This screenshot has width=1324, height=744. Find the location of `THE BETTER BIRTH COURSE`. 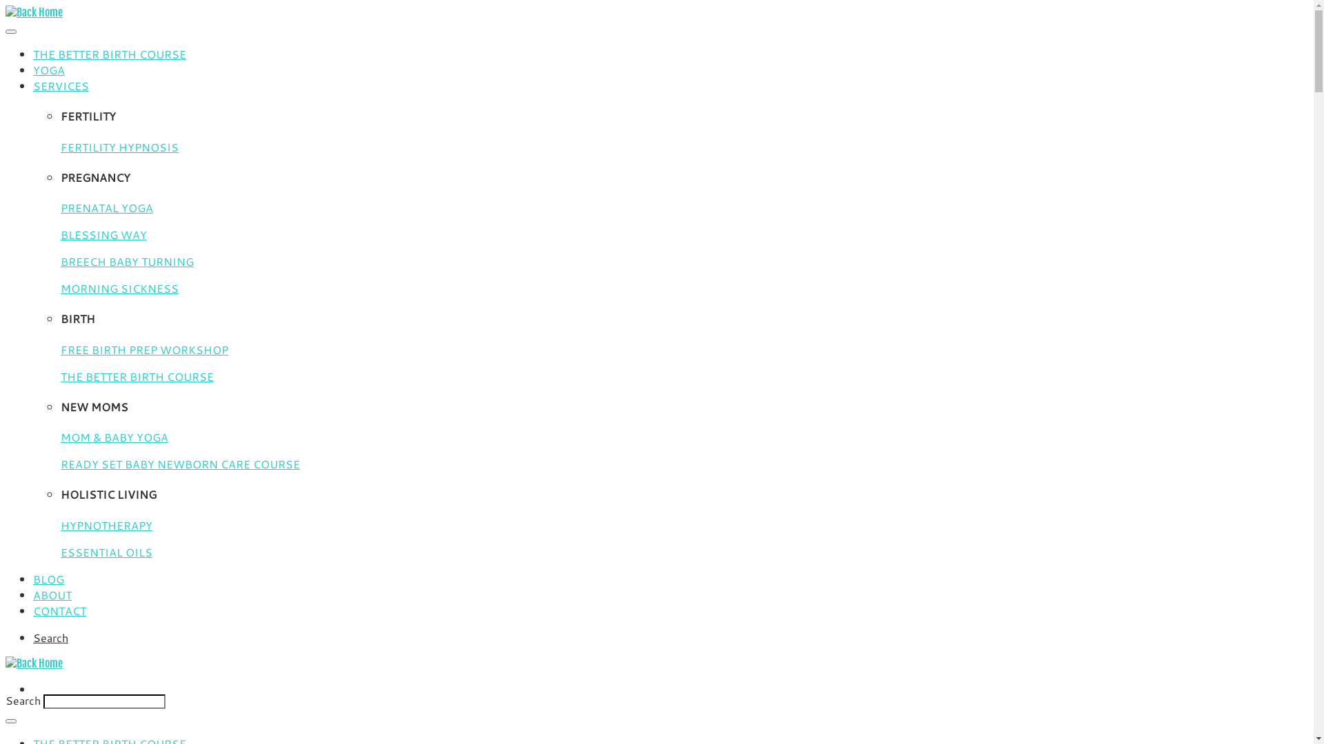

THE BETTER BIRTH COURSE is located at coordinates (110, 54).